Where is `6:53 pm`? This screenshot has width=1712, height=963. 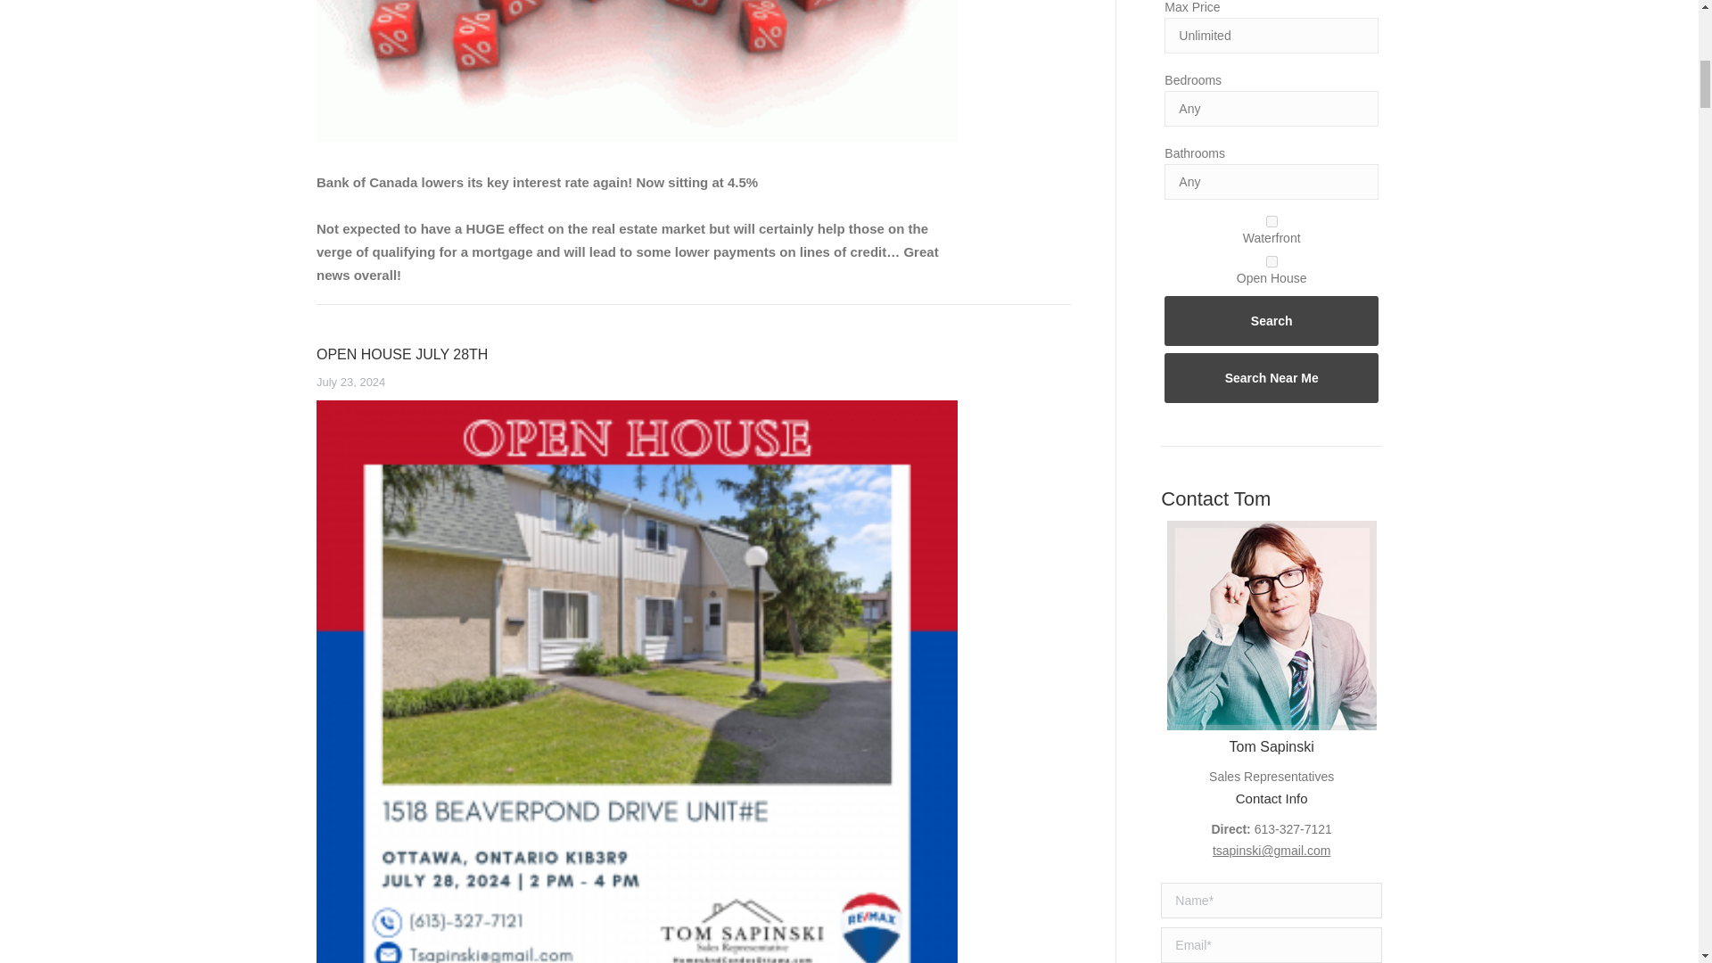 6:53 pm is located at coordinates (351, 382).